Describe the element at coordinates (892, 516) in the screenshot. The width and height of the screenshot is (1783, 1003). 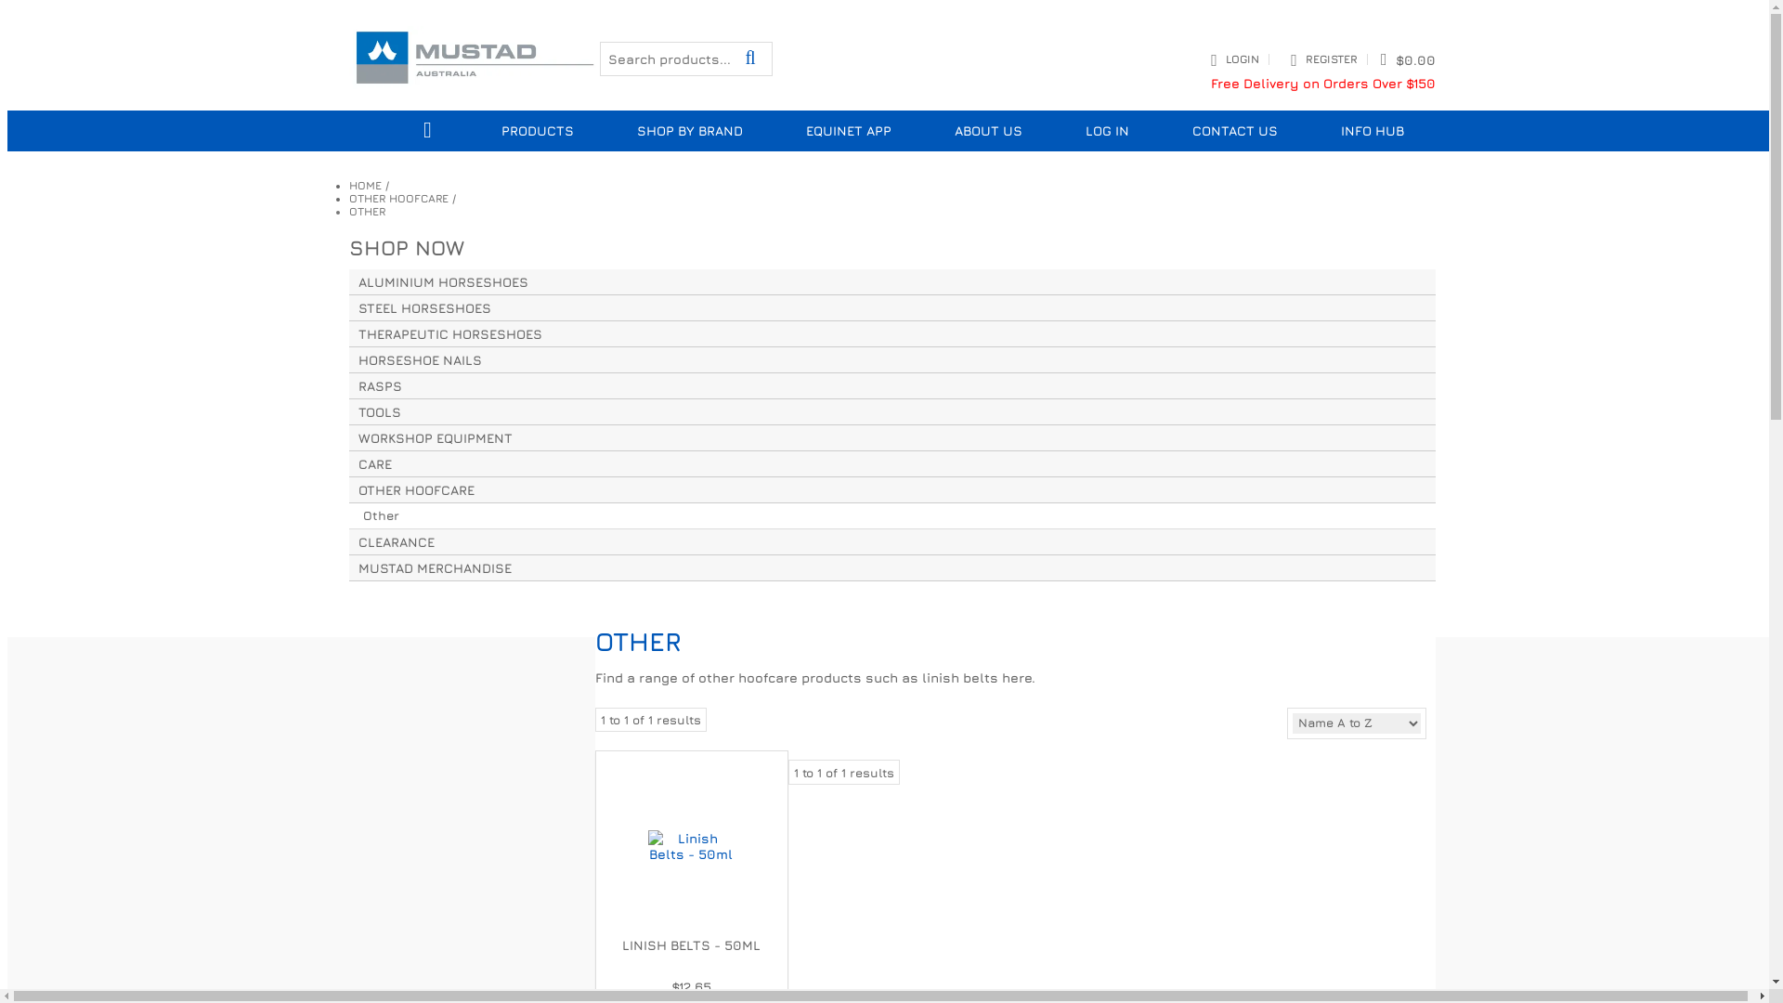
I see `Other` at that location.